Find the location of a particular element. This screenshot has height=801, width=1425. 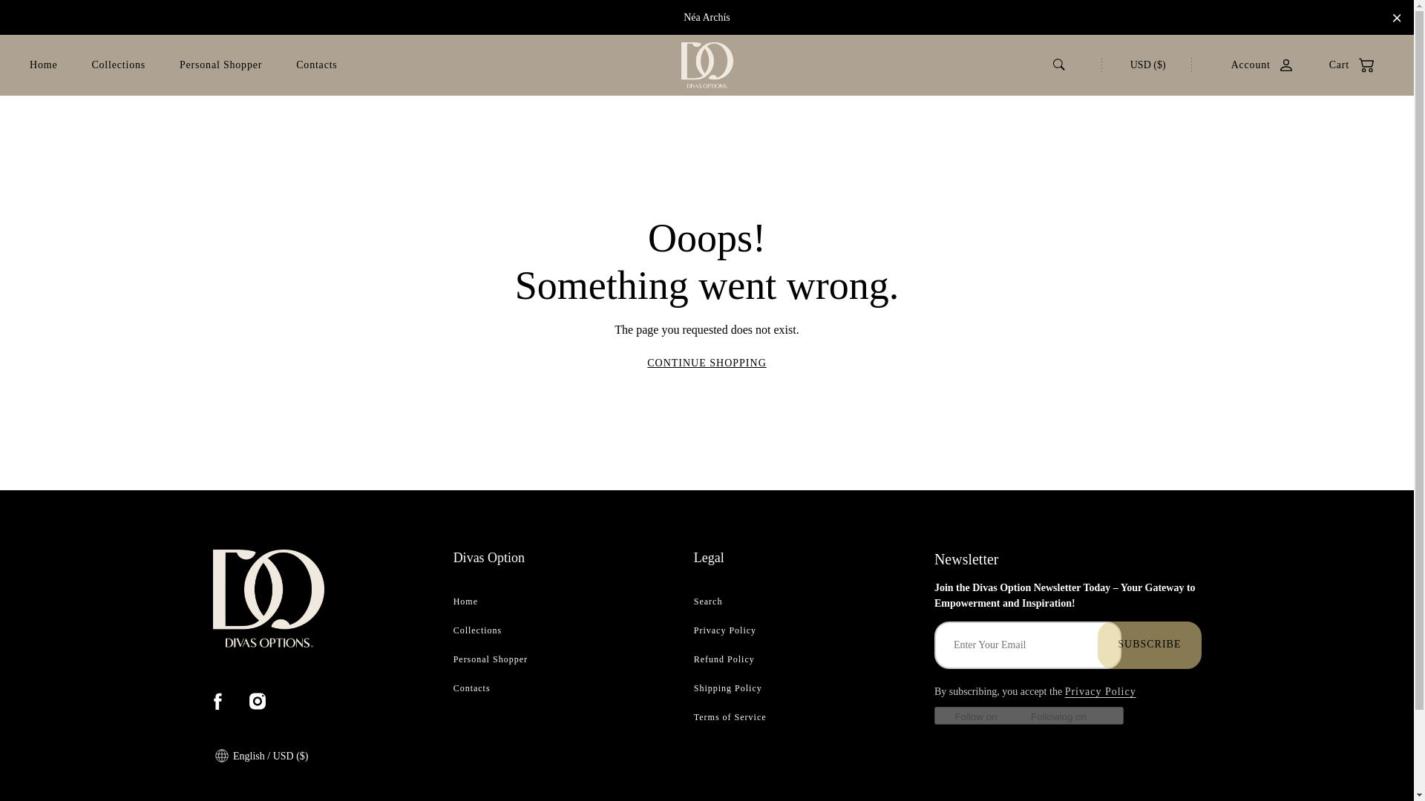

Collections is located at coordinates (117, 65).